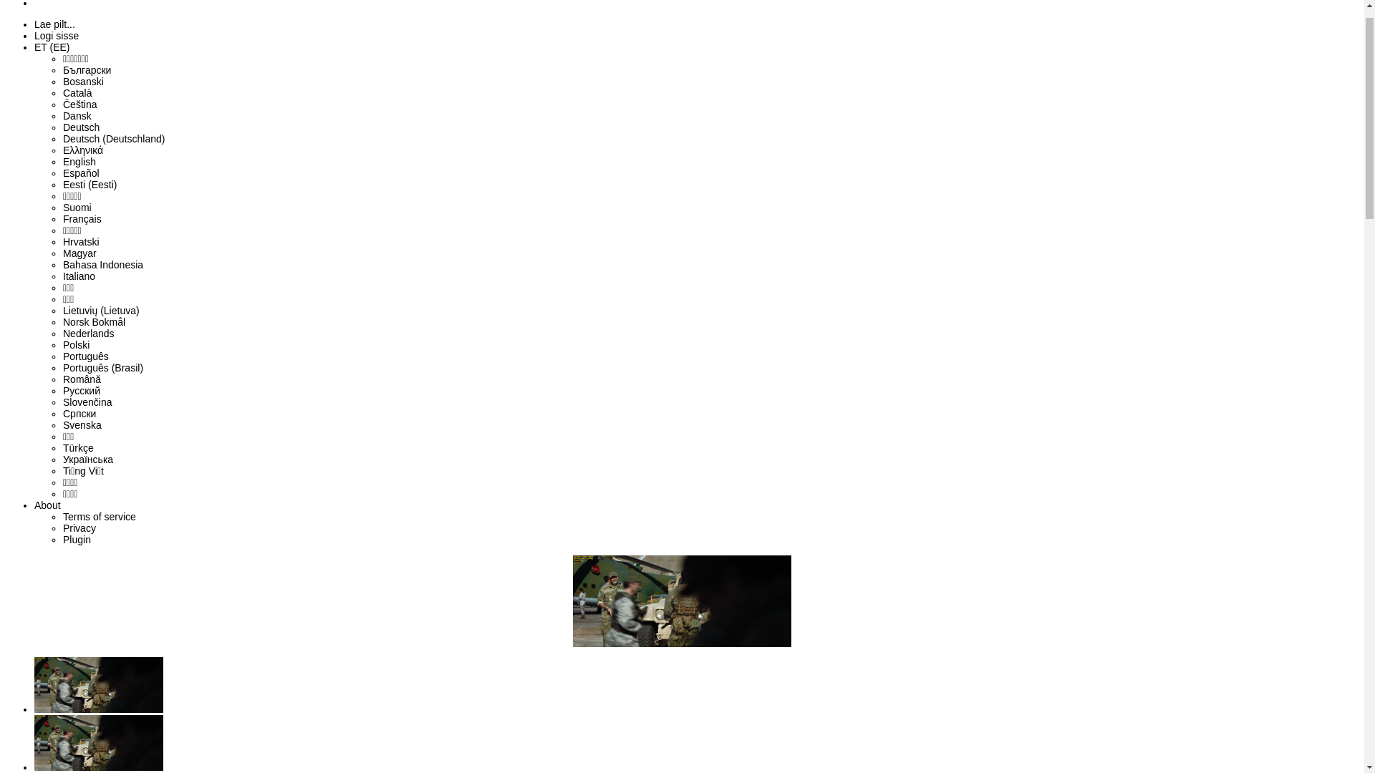 Image resolution: width=1375 pixels, height=773 pixels. Describe the element at coordinates (54, 54) in the screenshot. I see `Lae pilt...` at that location.